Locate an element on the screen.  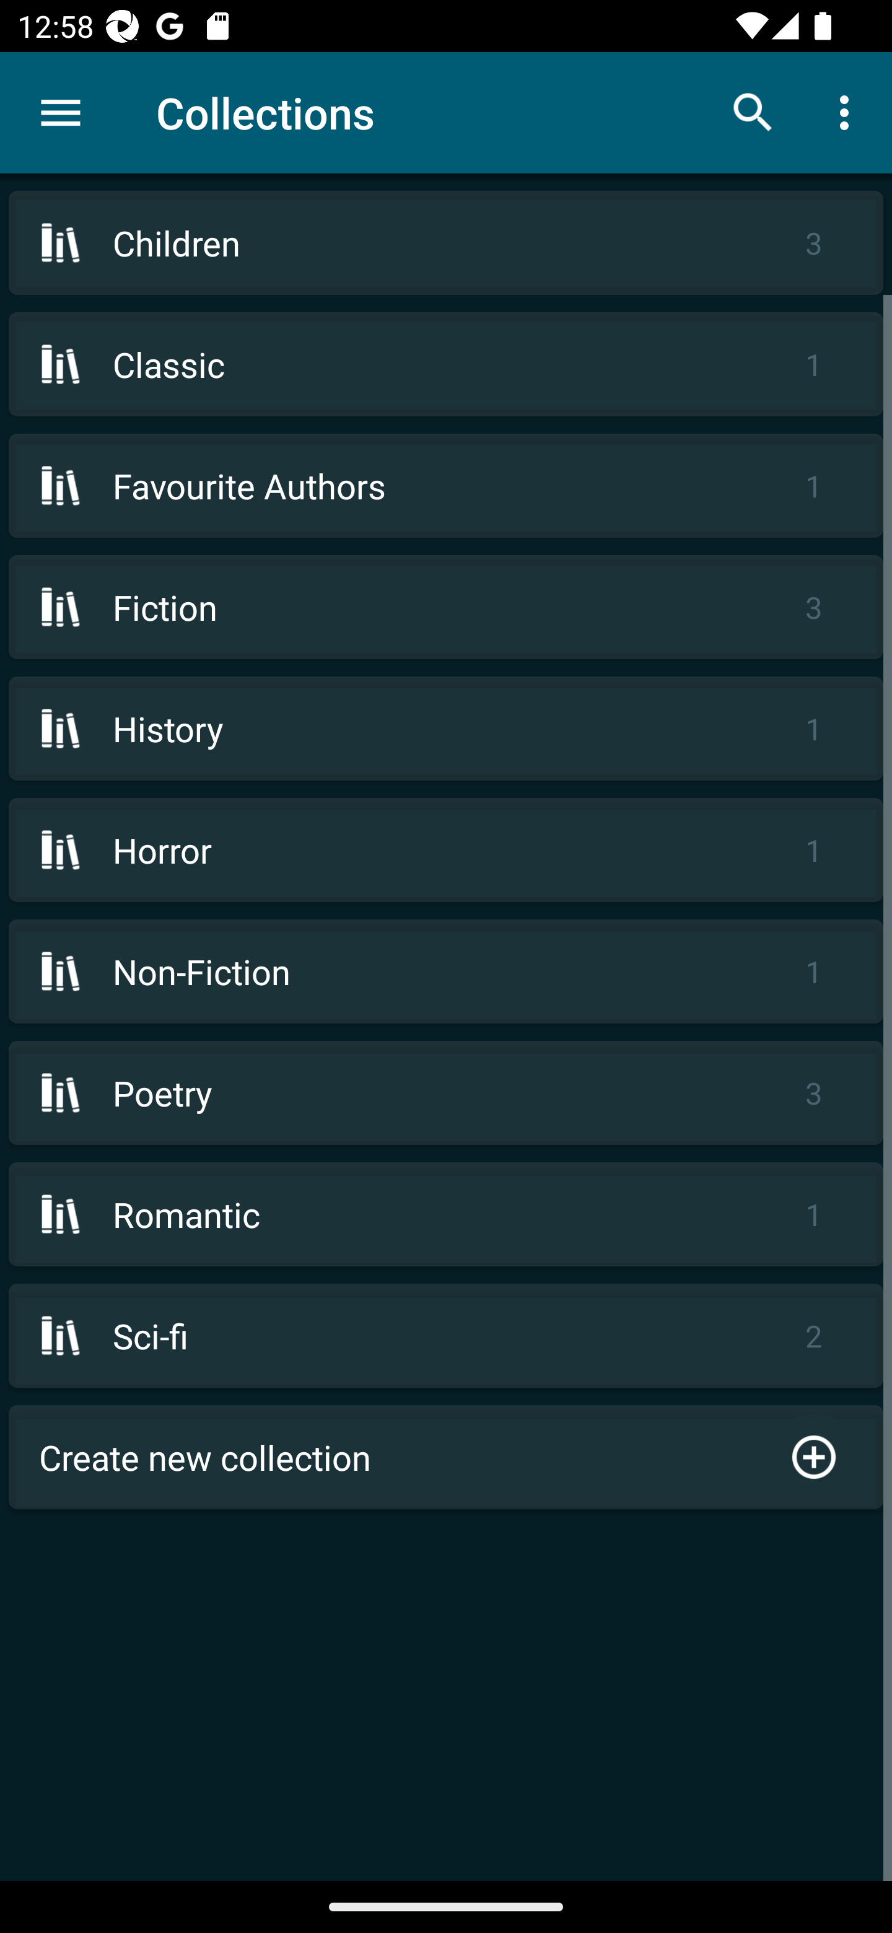
Horror 1 is located at coordinates (446, 850).